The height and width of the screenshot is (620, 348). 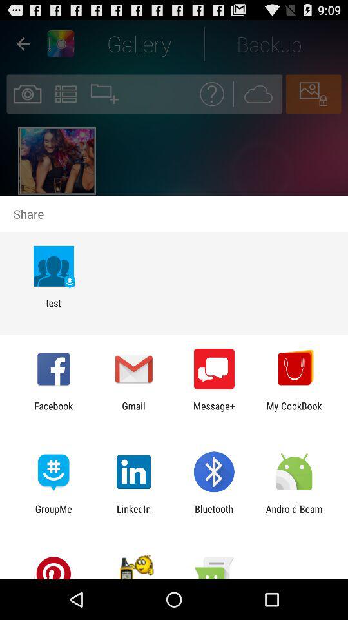 I want to click on turn on the icon to the left of android beam app, so click(x=214, y=514).